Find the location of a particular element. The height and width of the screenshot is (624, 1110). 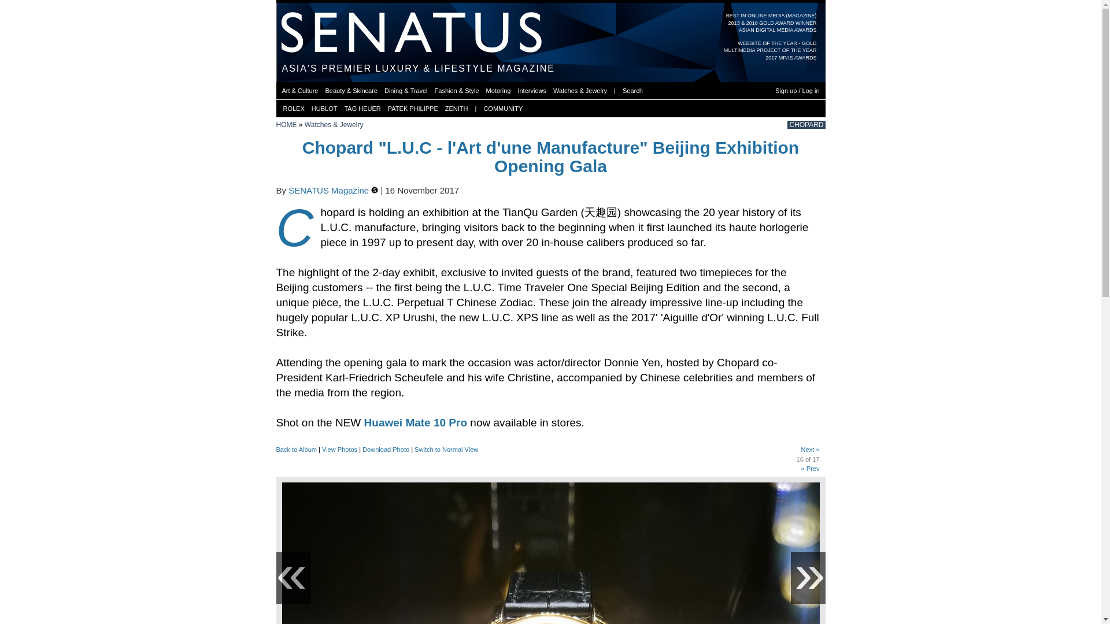

Download Photo is located at coordinates (386, 450).